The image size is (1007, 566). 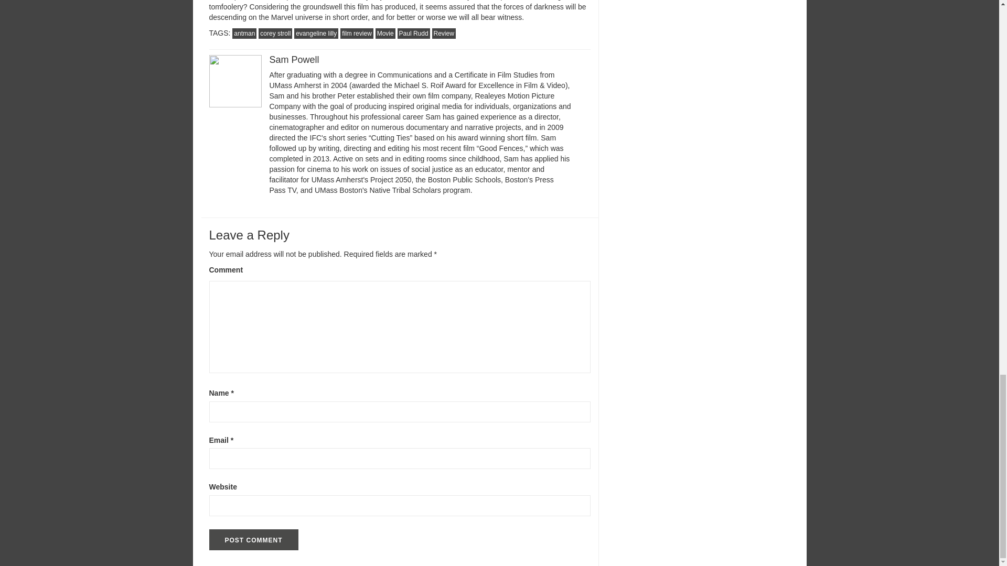 What do you see at coordinates (253, 539) in the screenshot?
I see `Post Comment` at bounding box center [253, 539].